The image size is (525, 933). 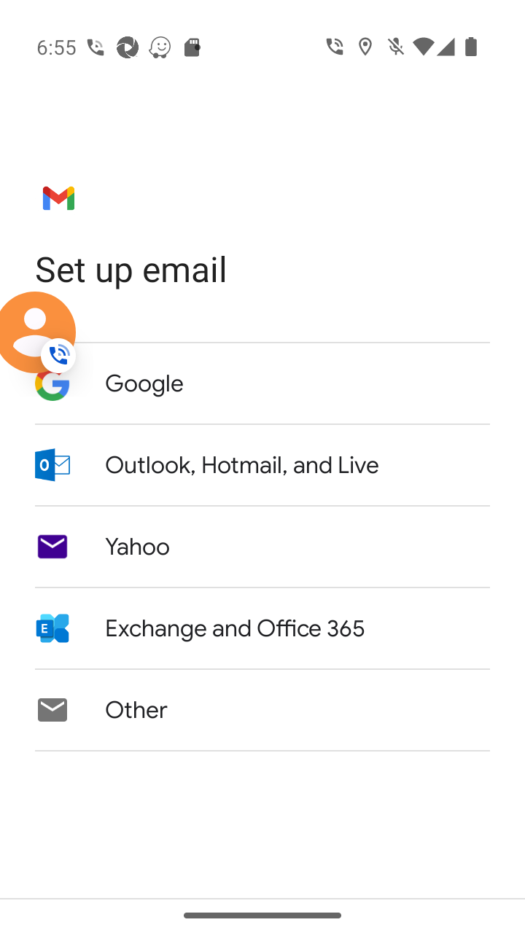 What do you see at coordinates (262, 383) in the screenshot?
I see `Google` at bounding box center [262, 383].